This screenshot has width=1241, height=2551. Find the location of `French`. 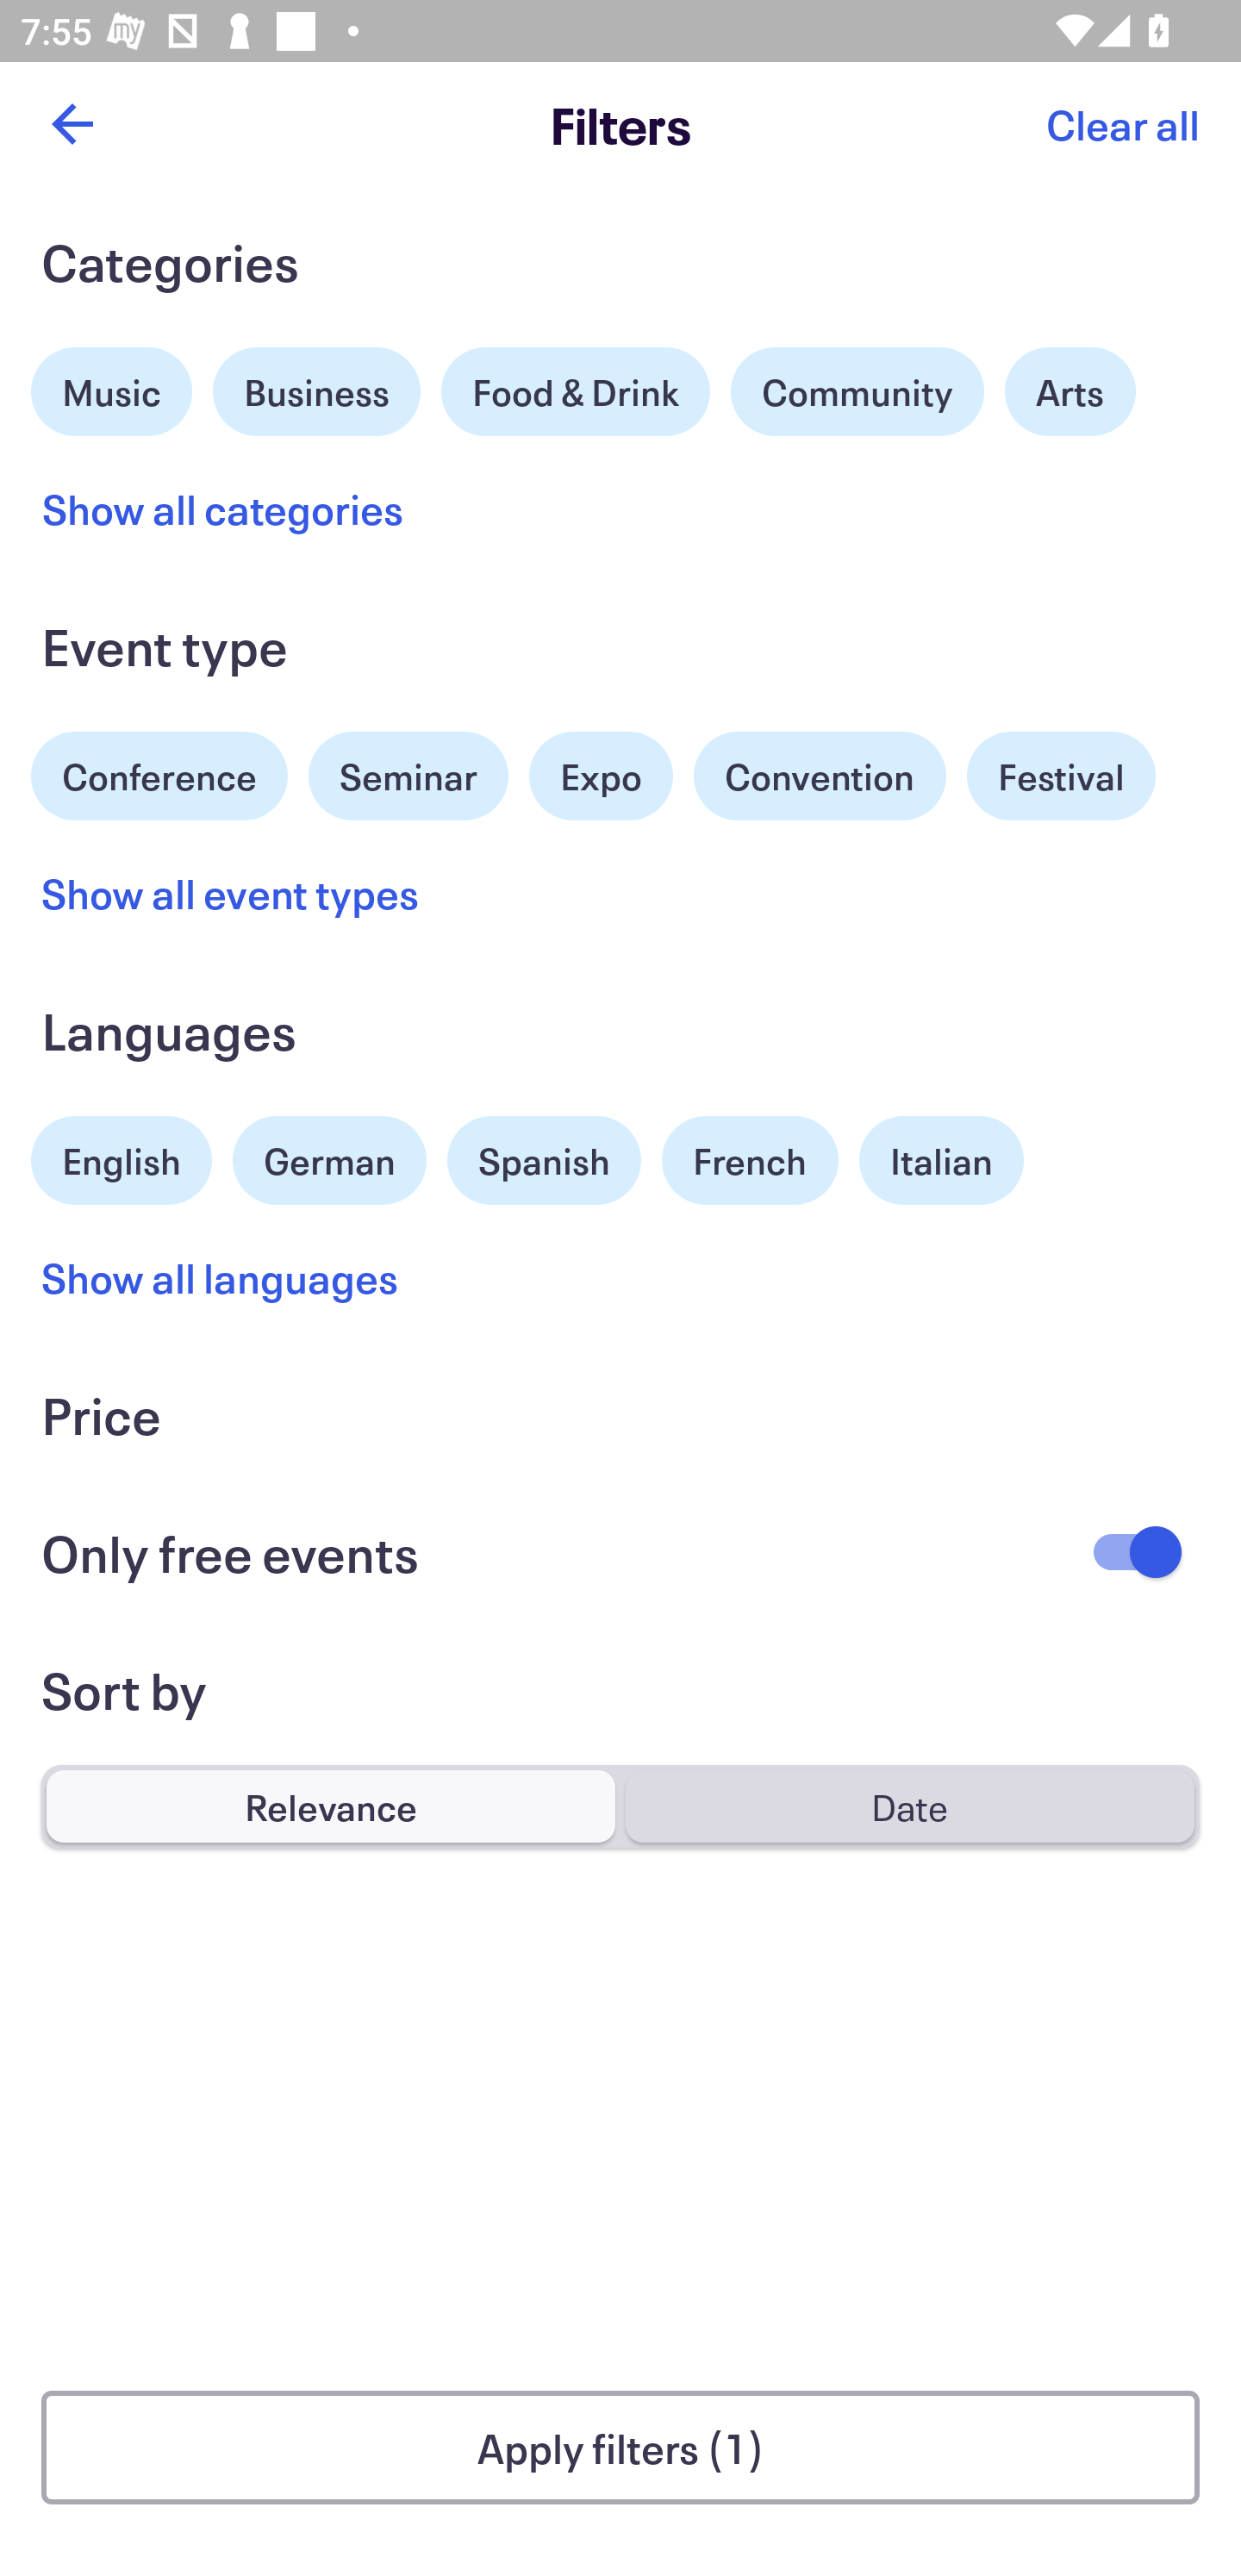

French is located at coordinates (750, 1160).